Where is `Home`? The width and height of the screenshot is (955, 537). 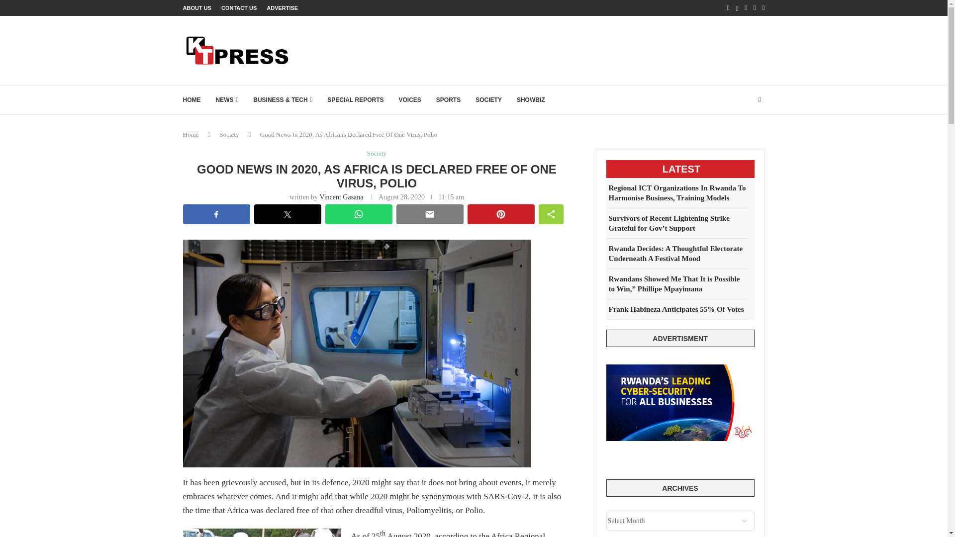
Home is located at coordinates (191, 134).